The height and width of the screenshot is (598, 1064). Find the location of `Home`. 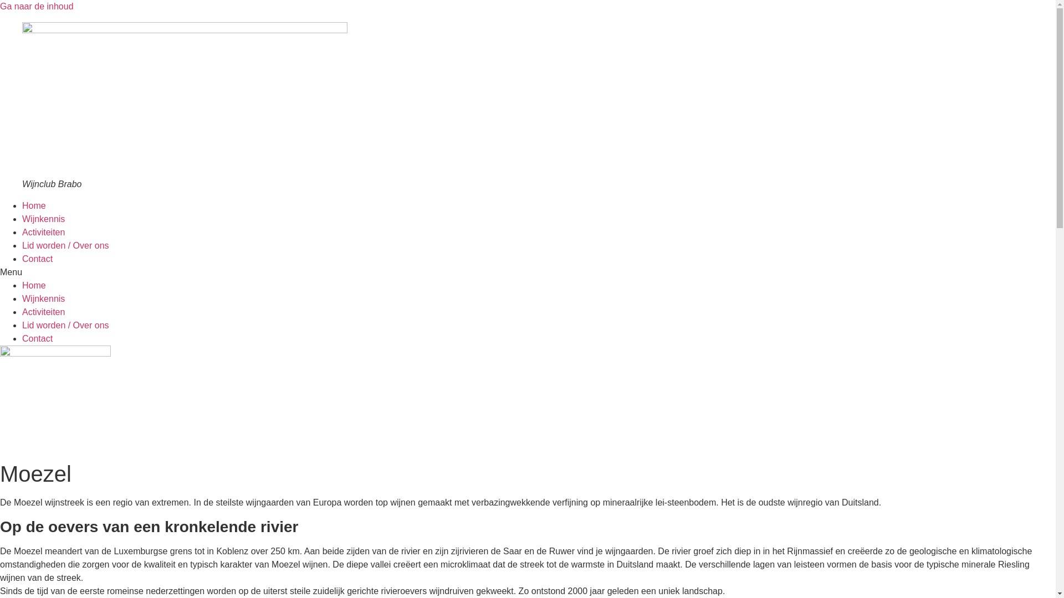

Home is located at coordinates (34, 206).